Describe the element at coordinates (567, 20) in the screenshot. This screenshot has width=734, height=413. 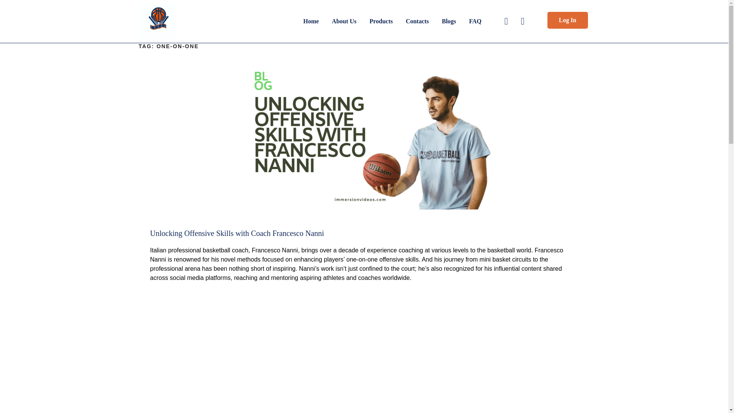
I see `Log In` at that location.